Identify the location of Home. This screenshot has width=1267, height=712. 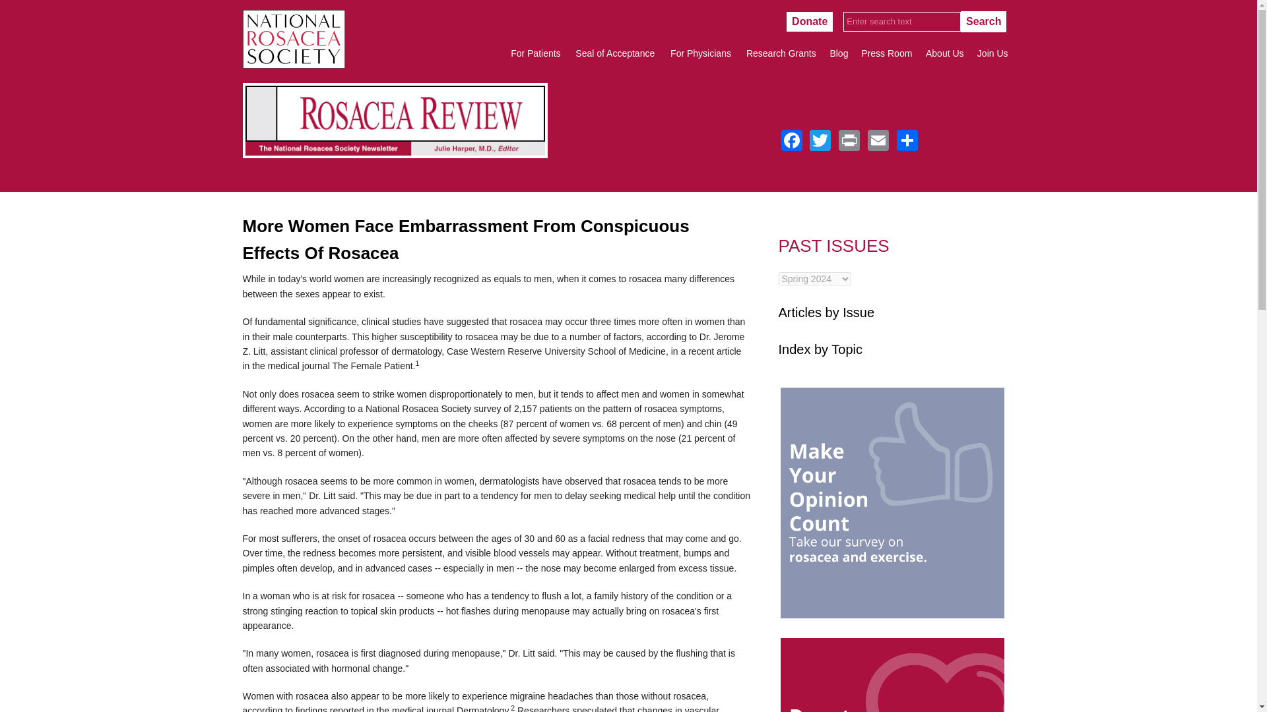
(294, 65).